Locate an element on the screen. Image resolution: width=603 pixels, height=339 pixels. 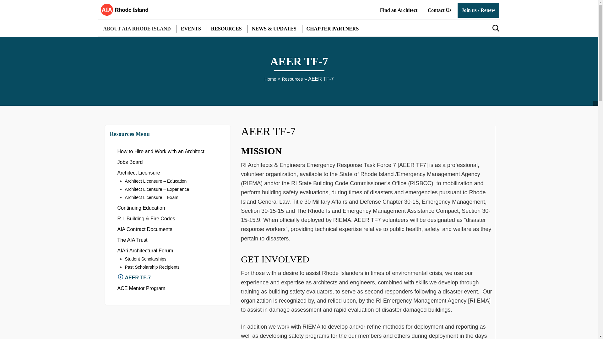
Resources is located at coordinates (292, 79).